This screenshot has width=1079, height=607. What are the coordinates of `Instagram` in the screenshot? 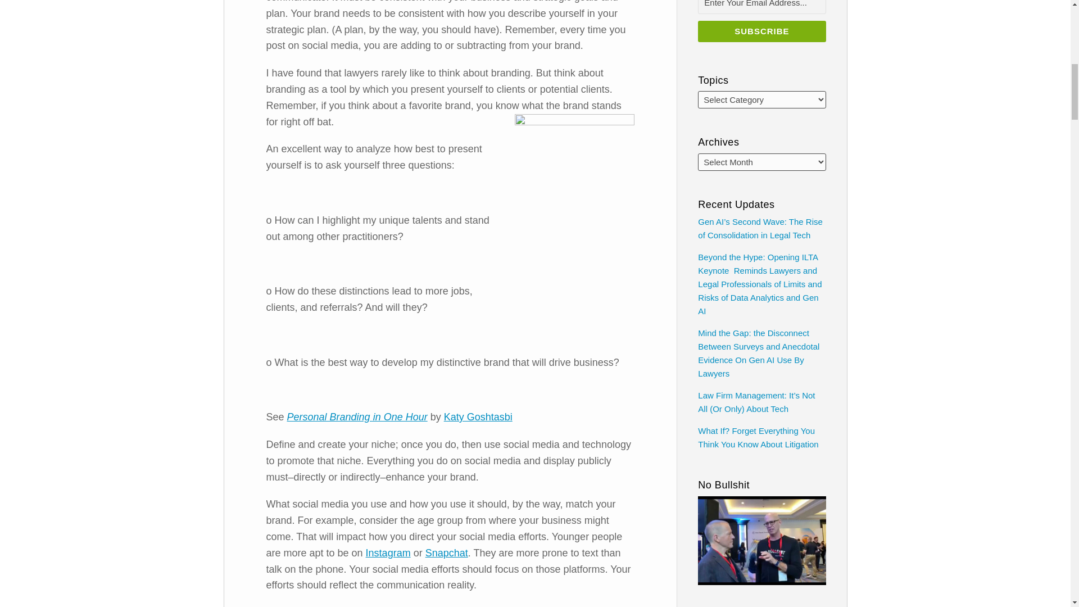 It's located at (388, 553).